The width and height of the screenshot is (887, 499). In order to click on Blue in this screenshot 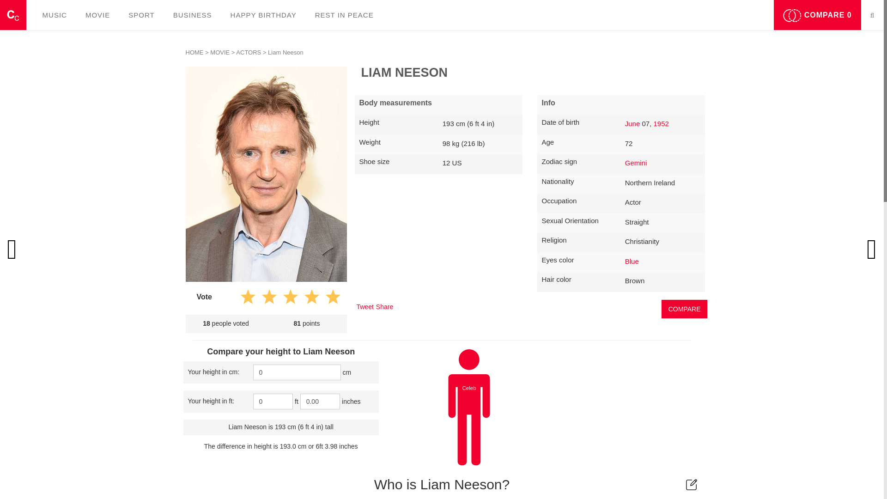, I will do `click(632, 261)`.